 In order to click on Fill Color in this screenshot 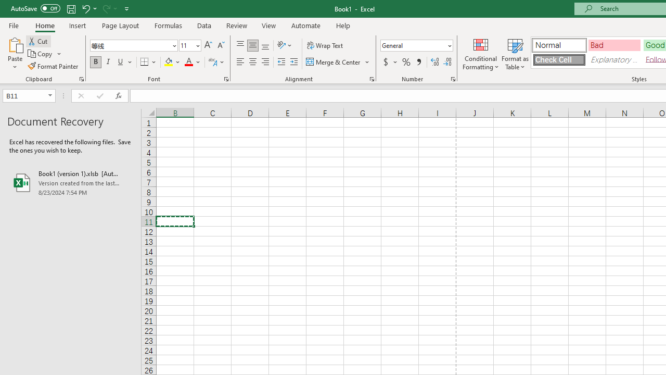, I will do `click(172, 63)`.